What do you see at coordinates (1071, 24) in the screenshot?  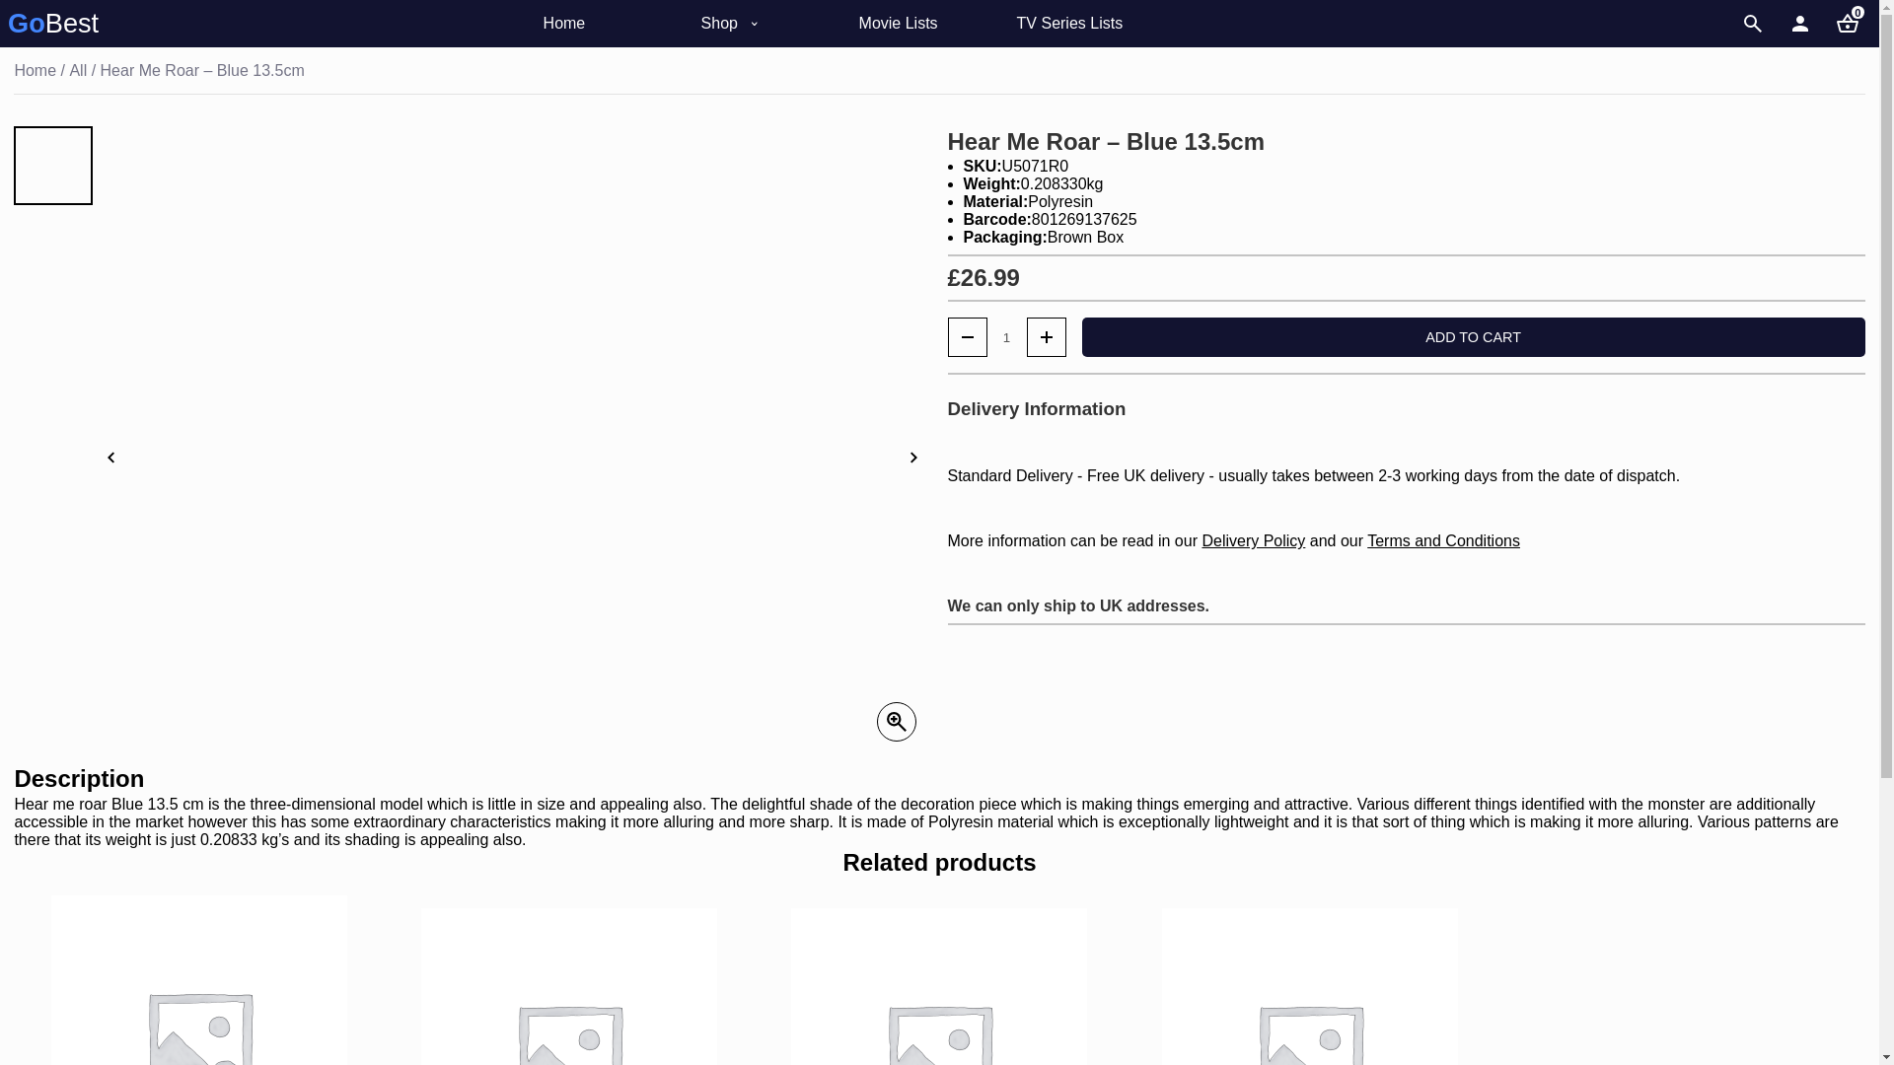 I see `TV Series Lists` at bounding box center [1071, 24].